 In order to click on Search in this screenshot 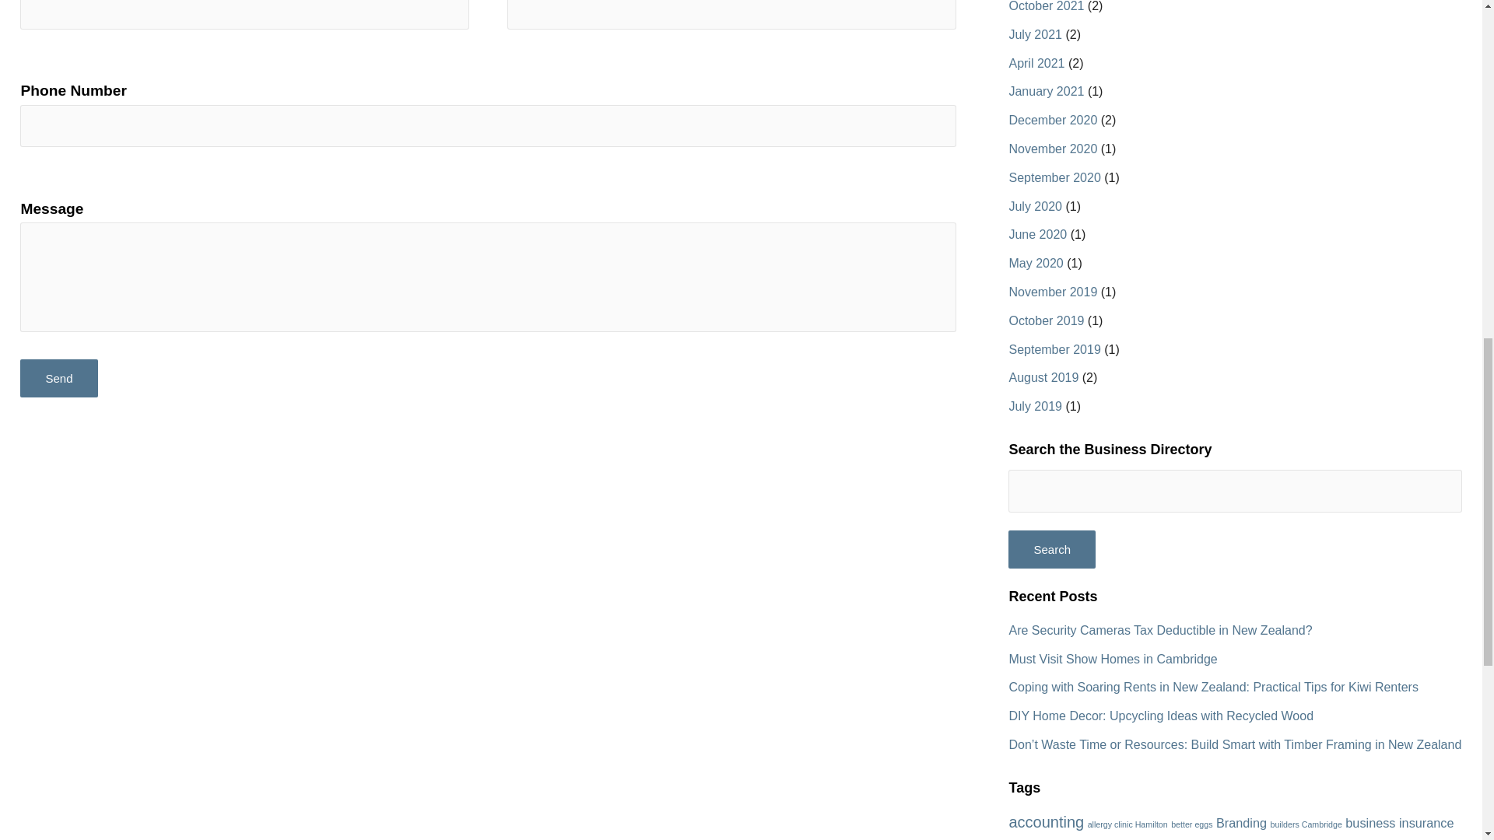, I will do `click(1052, 549)`.